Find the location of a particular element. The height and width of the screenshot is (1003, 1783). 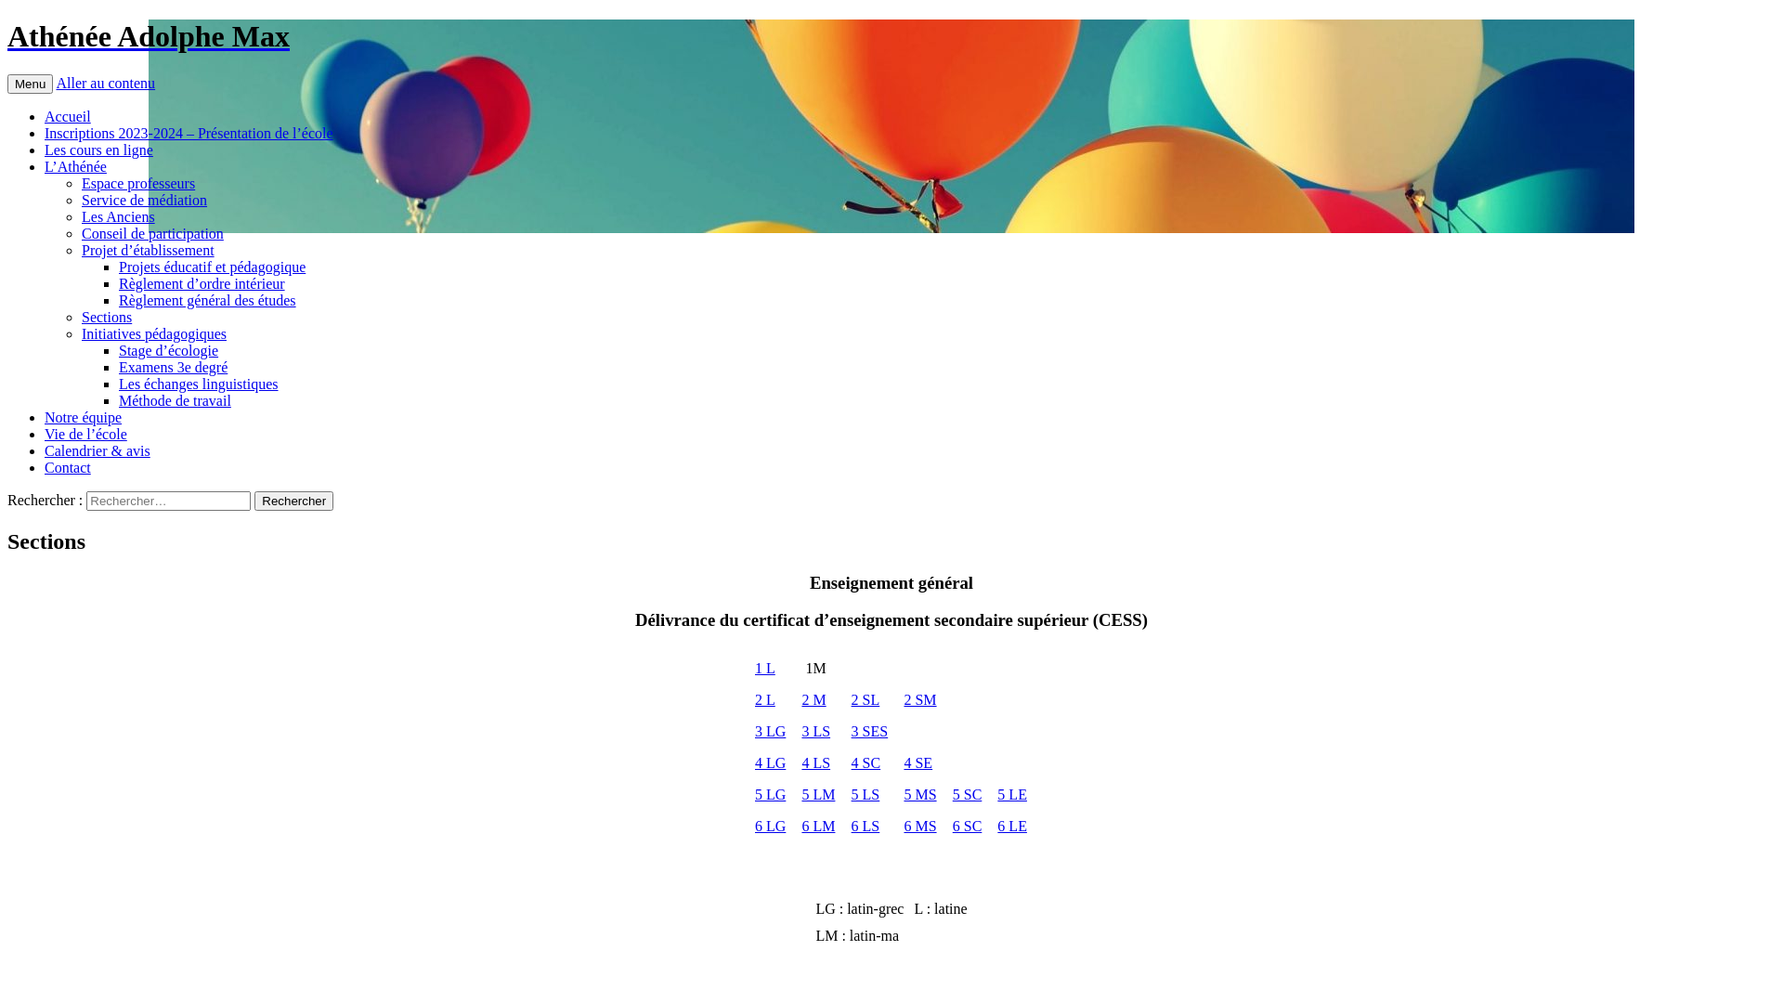

Contact is located at coordinates (68, 468).